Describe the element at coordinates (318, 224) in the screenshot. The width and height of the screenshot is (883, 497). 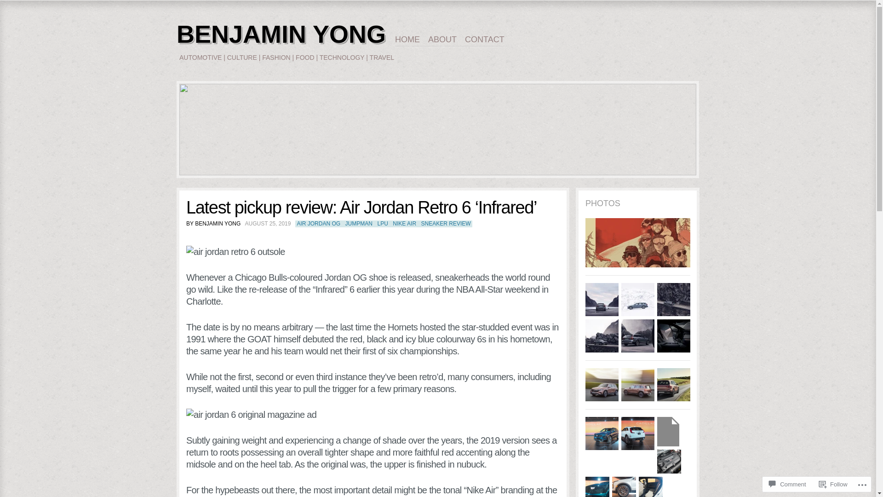
I see `AIR JORDAN OG` at that location.